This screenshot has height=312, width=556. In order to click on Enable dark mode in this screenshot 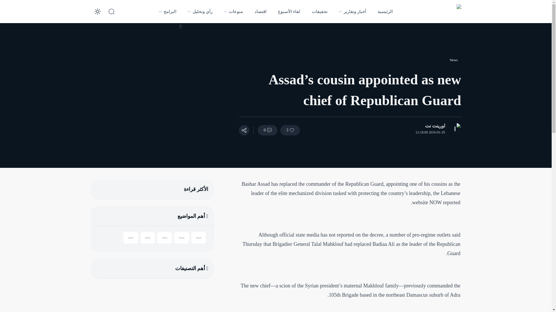, I will do `click(97, 12)`.